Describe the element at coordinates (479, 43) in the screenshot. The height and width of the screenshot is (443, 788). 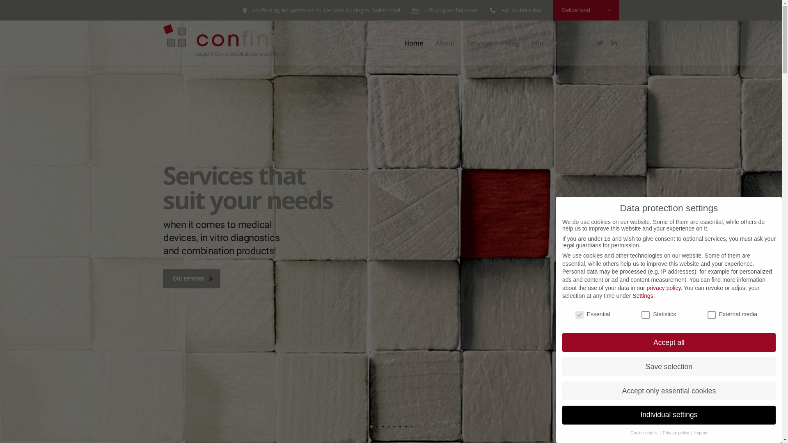
I see `Services` at that location.